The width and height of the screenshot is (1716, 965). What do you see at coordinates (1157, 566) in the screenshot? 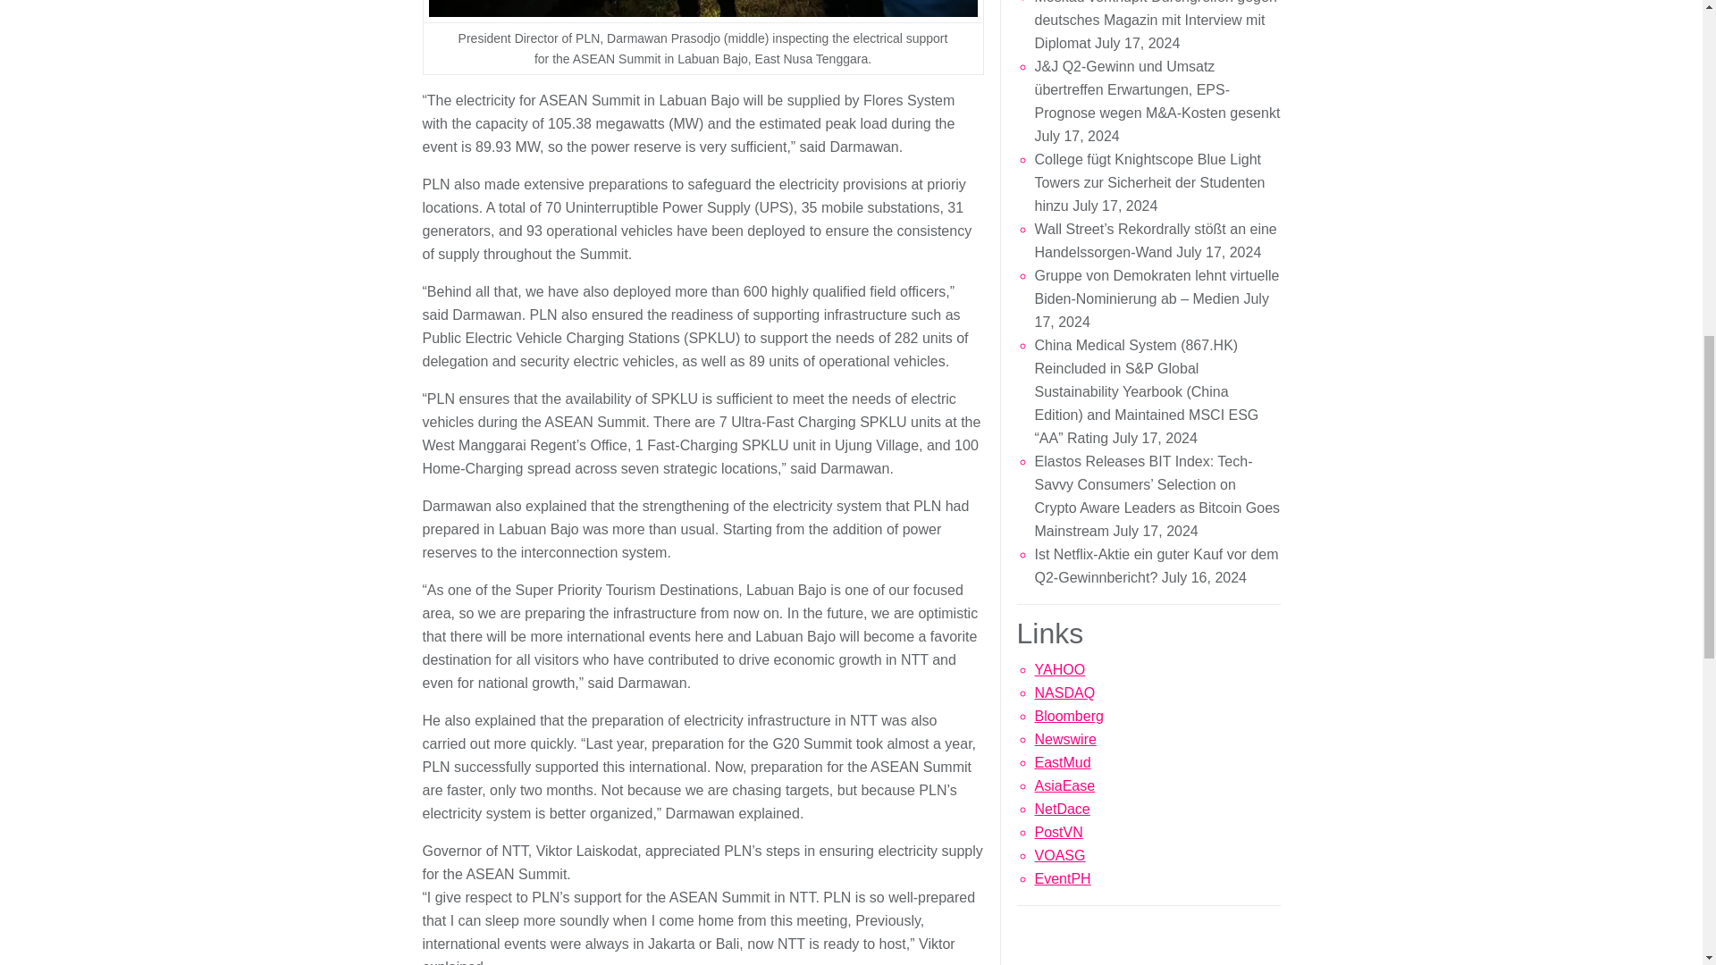
I see `Ist Netflix-Aktie ein guter Kauf vor dem Q2-Gewinnbericht?` at bounding box center [1157, 566].